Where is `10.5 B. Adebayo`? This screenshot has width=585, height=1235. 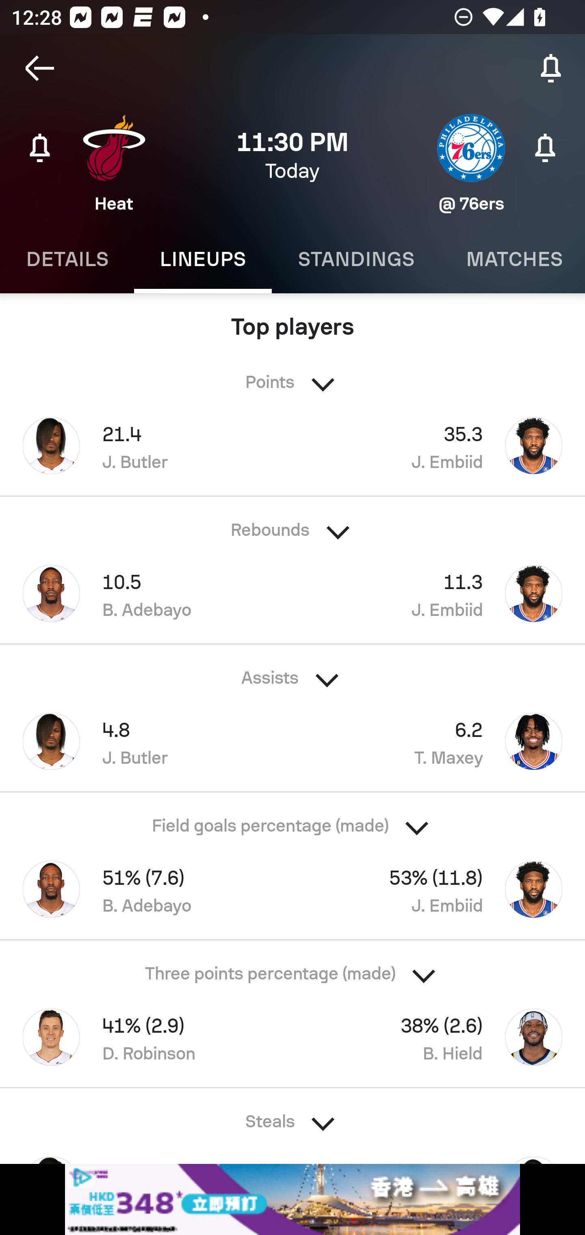
10.5 B. Adebayo is located at coordinates (146, 593).